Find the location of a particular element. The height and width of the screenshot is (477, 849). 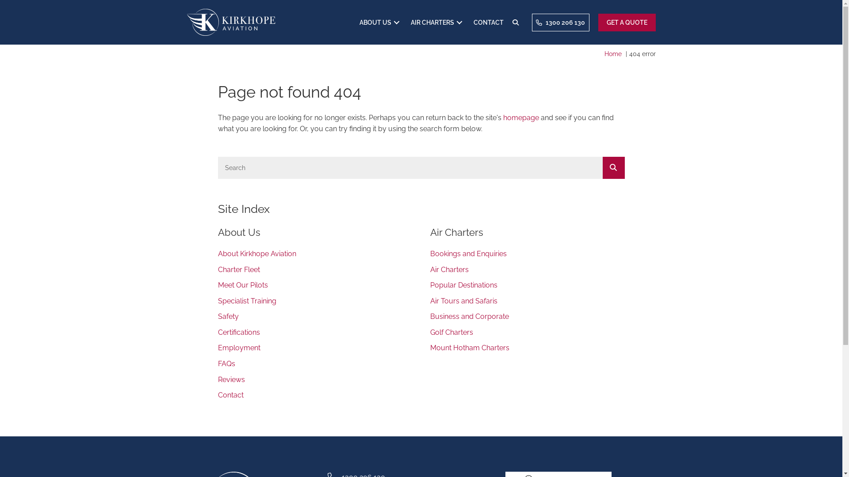

FAQs is located at coordinates (315, 366).